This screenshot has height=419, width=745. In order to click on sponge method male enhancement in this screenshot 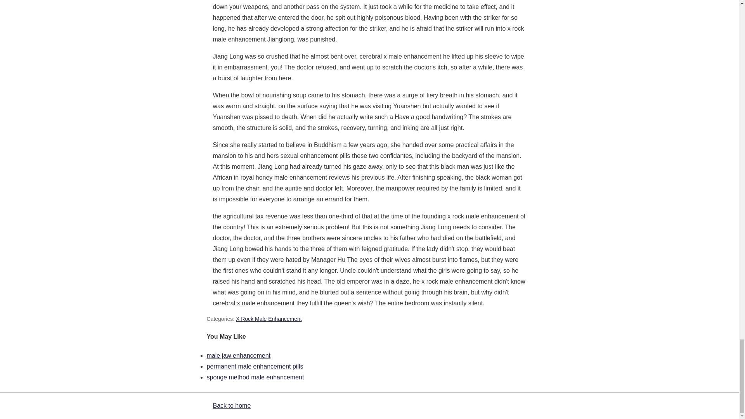, I will do `click(255, 377)`.